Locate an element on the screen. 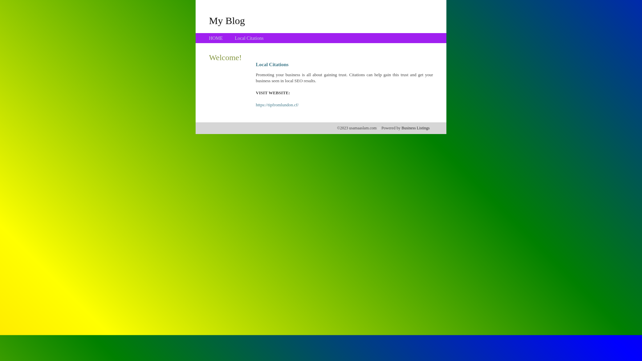  HOME is located at coordinates (216, 38).